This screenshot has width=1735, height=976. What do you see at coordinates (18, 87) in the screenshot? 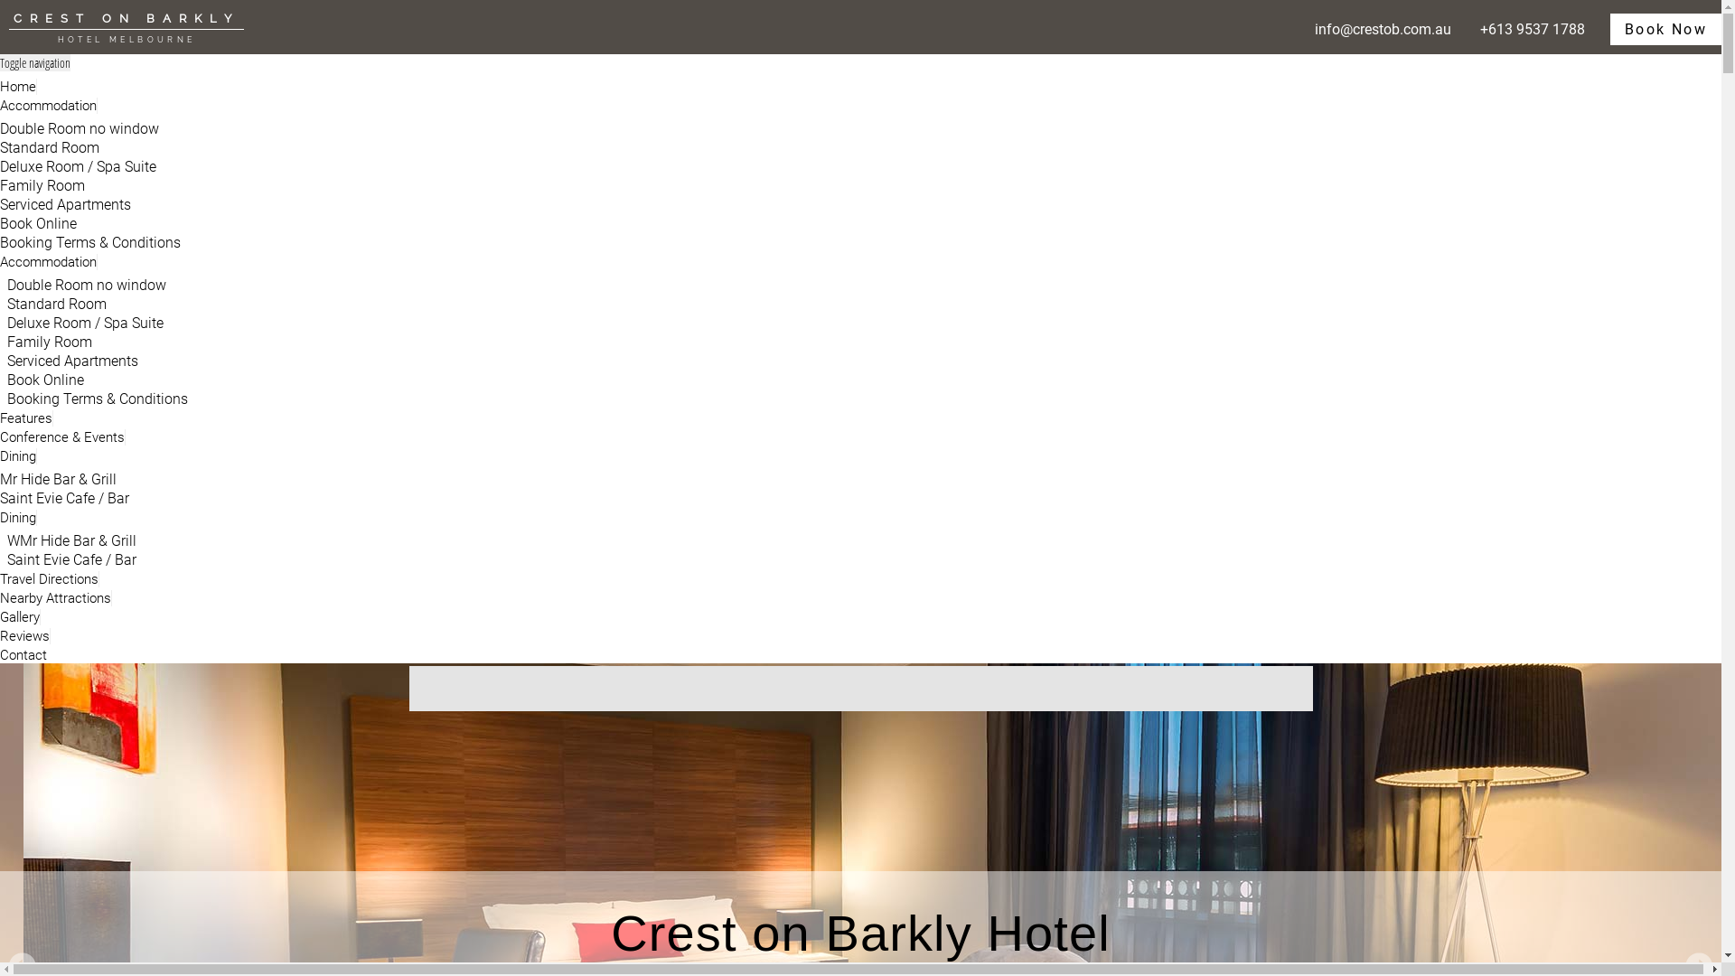
I see `Home` at bounding box center [18, 87].